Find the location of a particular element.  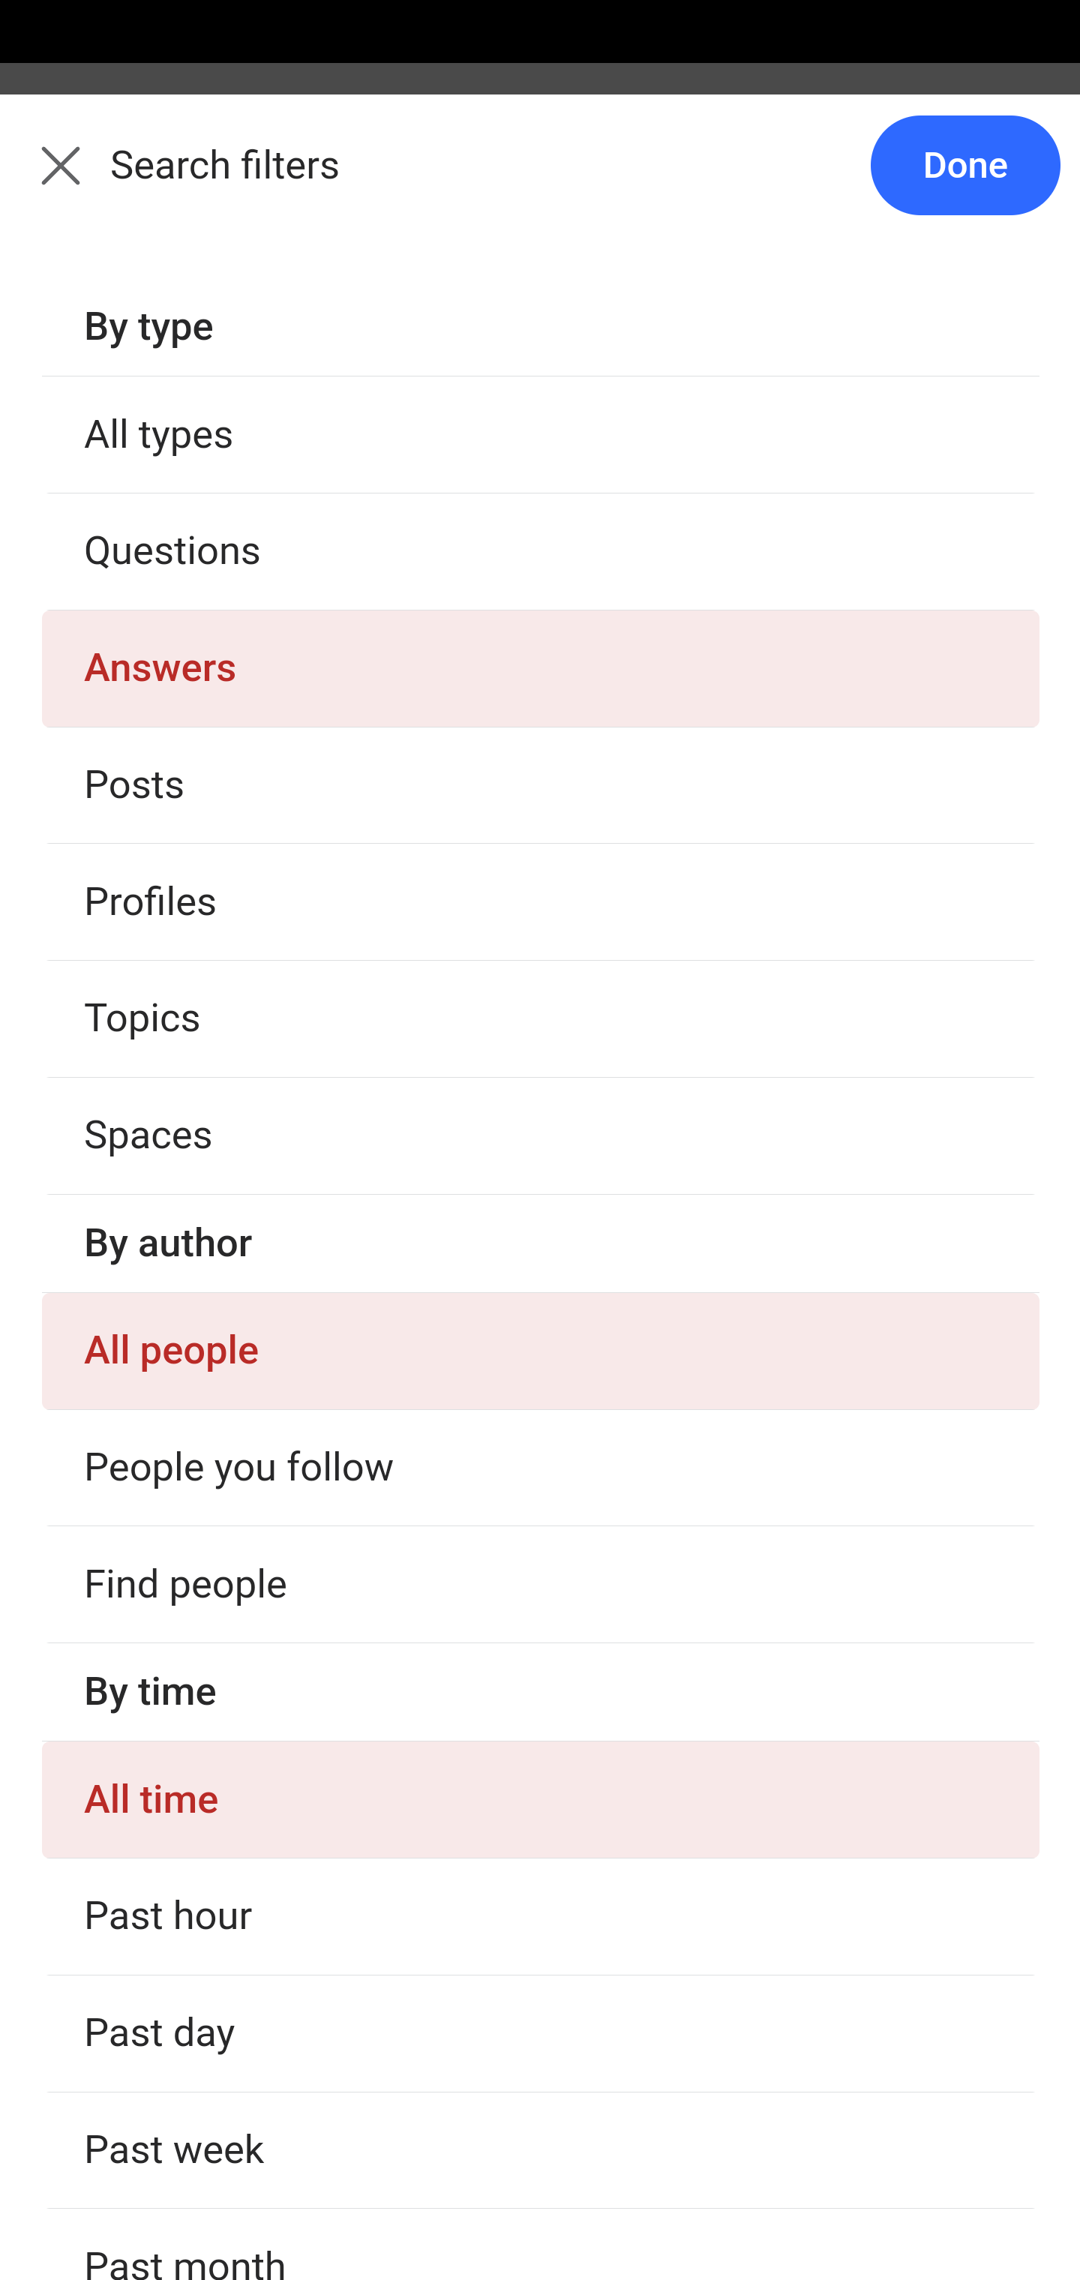

Answer is located at coordinates (183, 1141).